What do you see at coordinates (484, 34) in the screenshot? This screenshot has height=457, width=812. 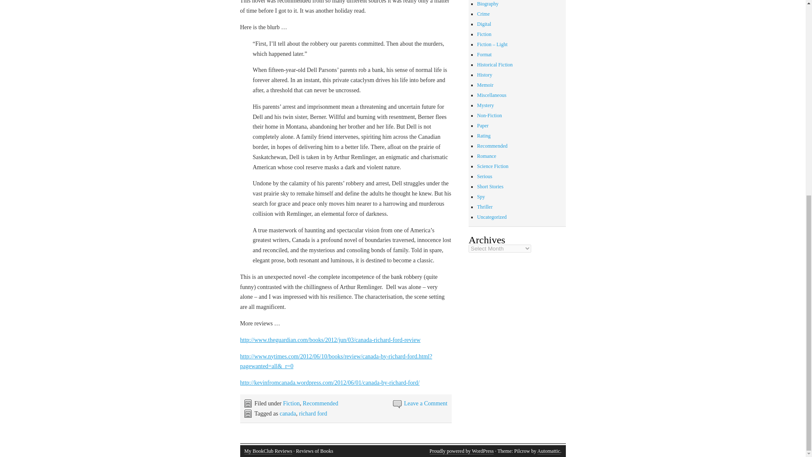 I see `Fiction` at bounding box center [484, 34].